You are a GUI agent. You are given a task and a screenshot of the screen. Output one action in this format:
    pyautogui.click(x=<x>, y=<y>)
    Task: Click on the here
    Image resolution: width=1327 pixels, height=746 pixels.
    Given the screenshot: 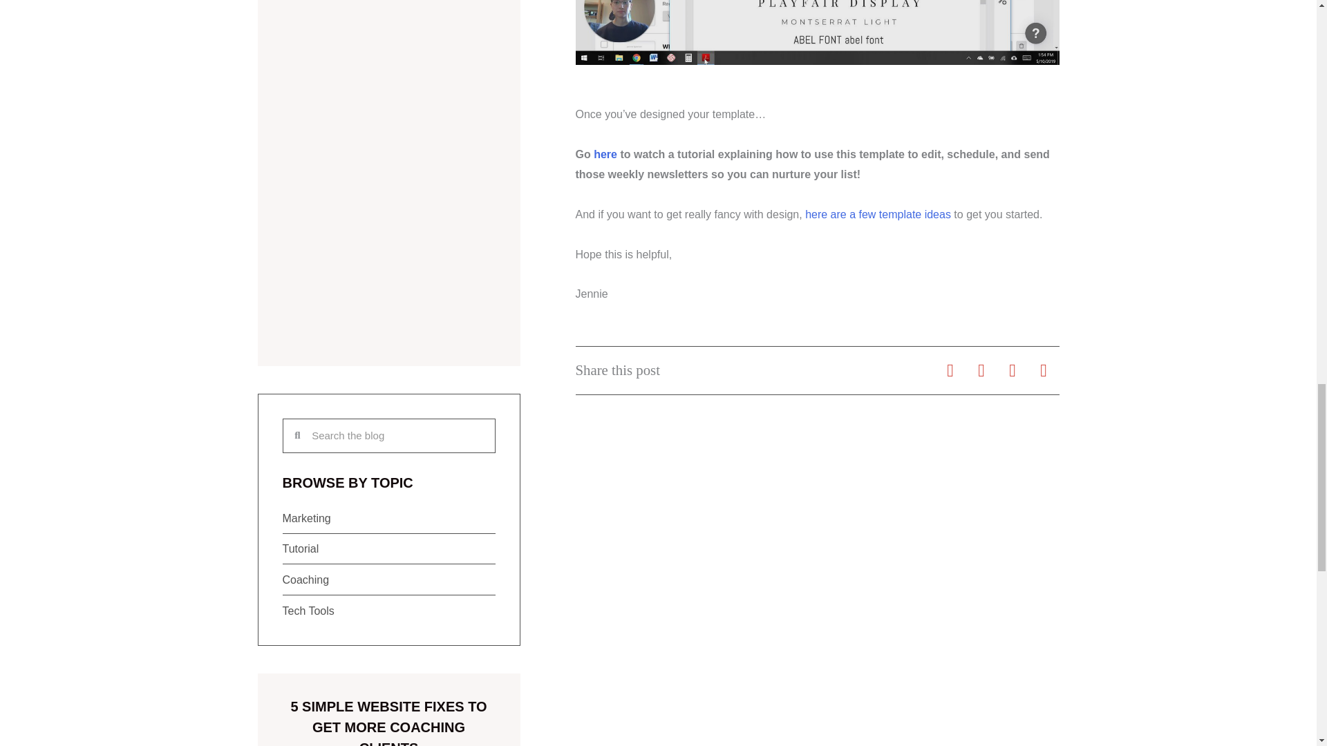 What is the action you would take?
    pyautogui.click(x=605, y=154)
    